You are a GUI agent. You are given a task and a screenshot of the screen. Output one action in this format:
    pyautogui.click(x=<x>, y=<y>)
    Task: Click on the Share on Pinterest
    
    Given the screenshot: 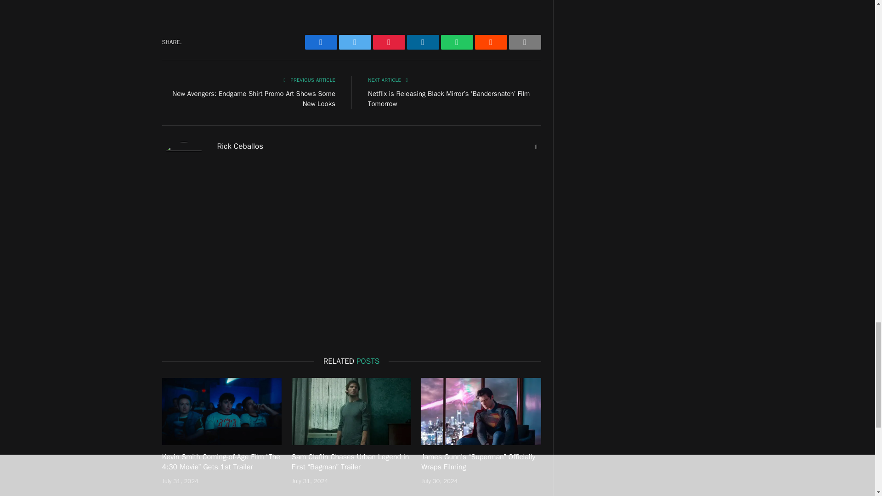 What is the action you would take?
    pyautogui.click(x=389, y=42)
    